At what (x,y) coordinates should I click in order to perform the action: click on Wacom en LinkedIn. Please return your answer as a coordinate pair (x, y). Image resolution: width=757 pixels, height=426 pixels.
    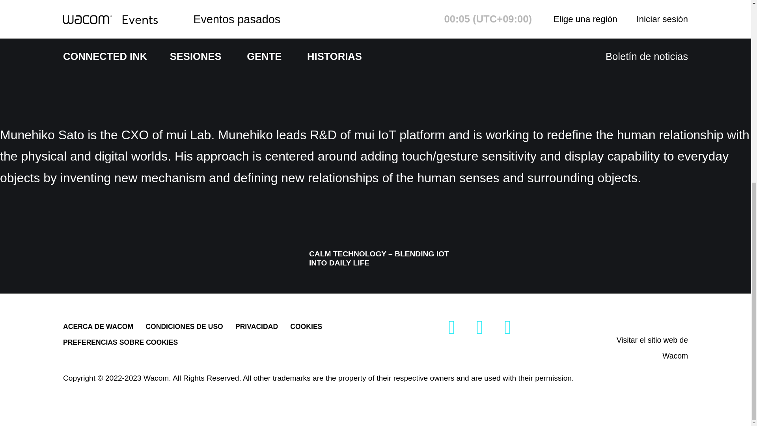
    Looking at the image, I should click on (508, 330).